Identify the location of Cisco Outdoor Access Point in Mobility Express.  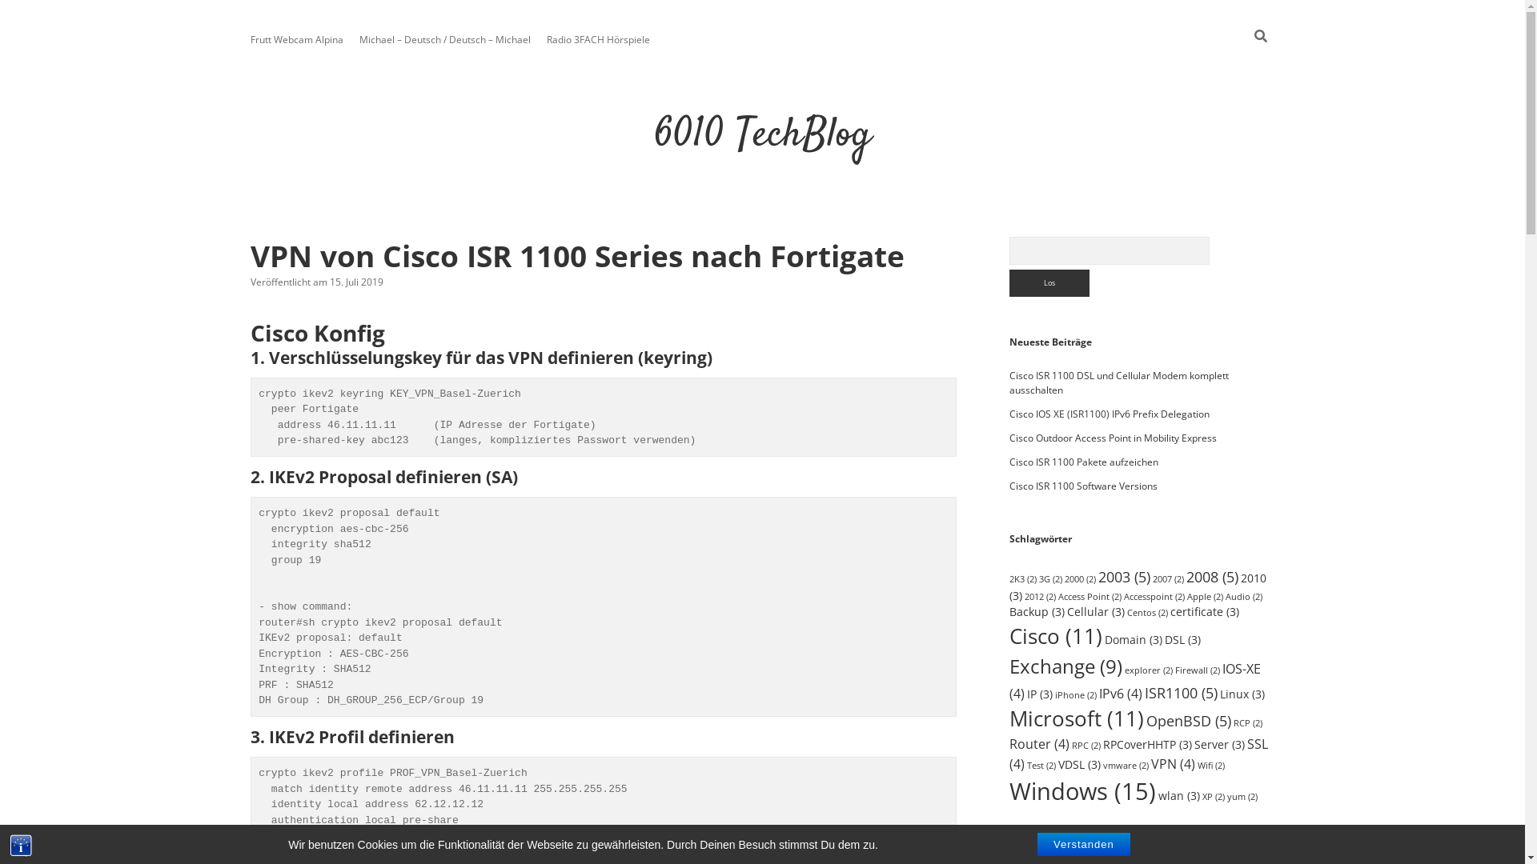
(1113, 438).